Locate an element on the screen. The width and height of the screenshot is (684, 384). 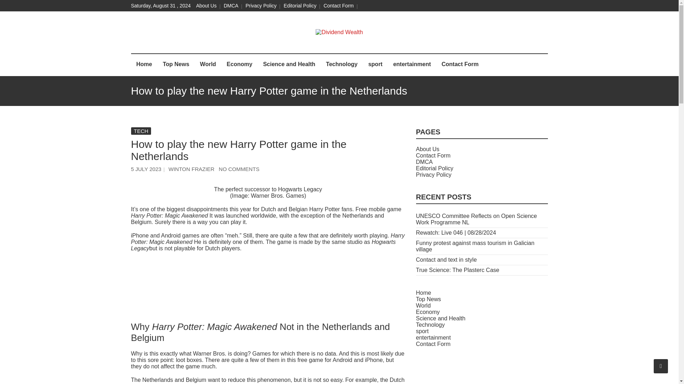
World is located at coordinates (423, 306).